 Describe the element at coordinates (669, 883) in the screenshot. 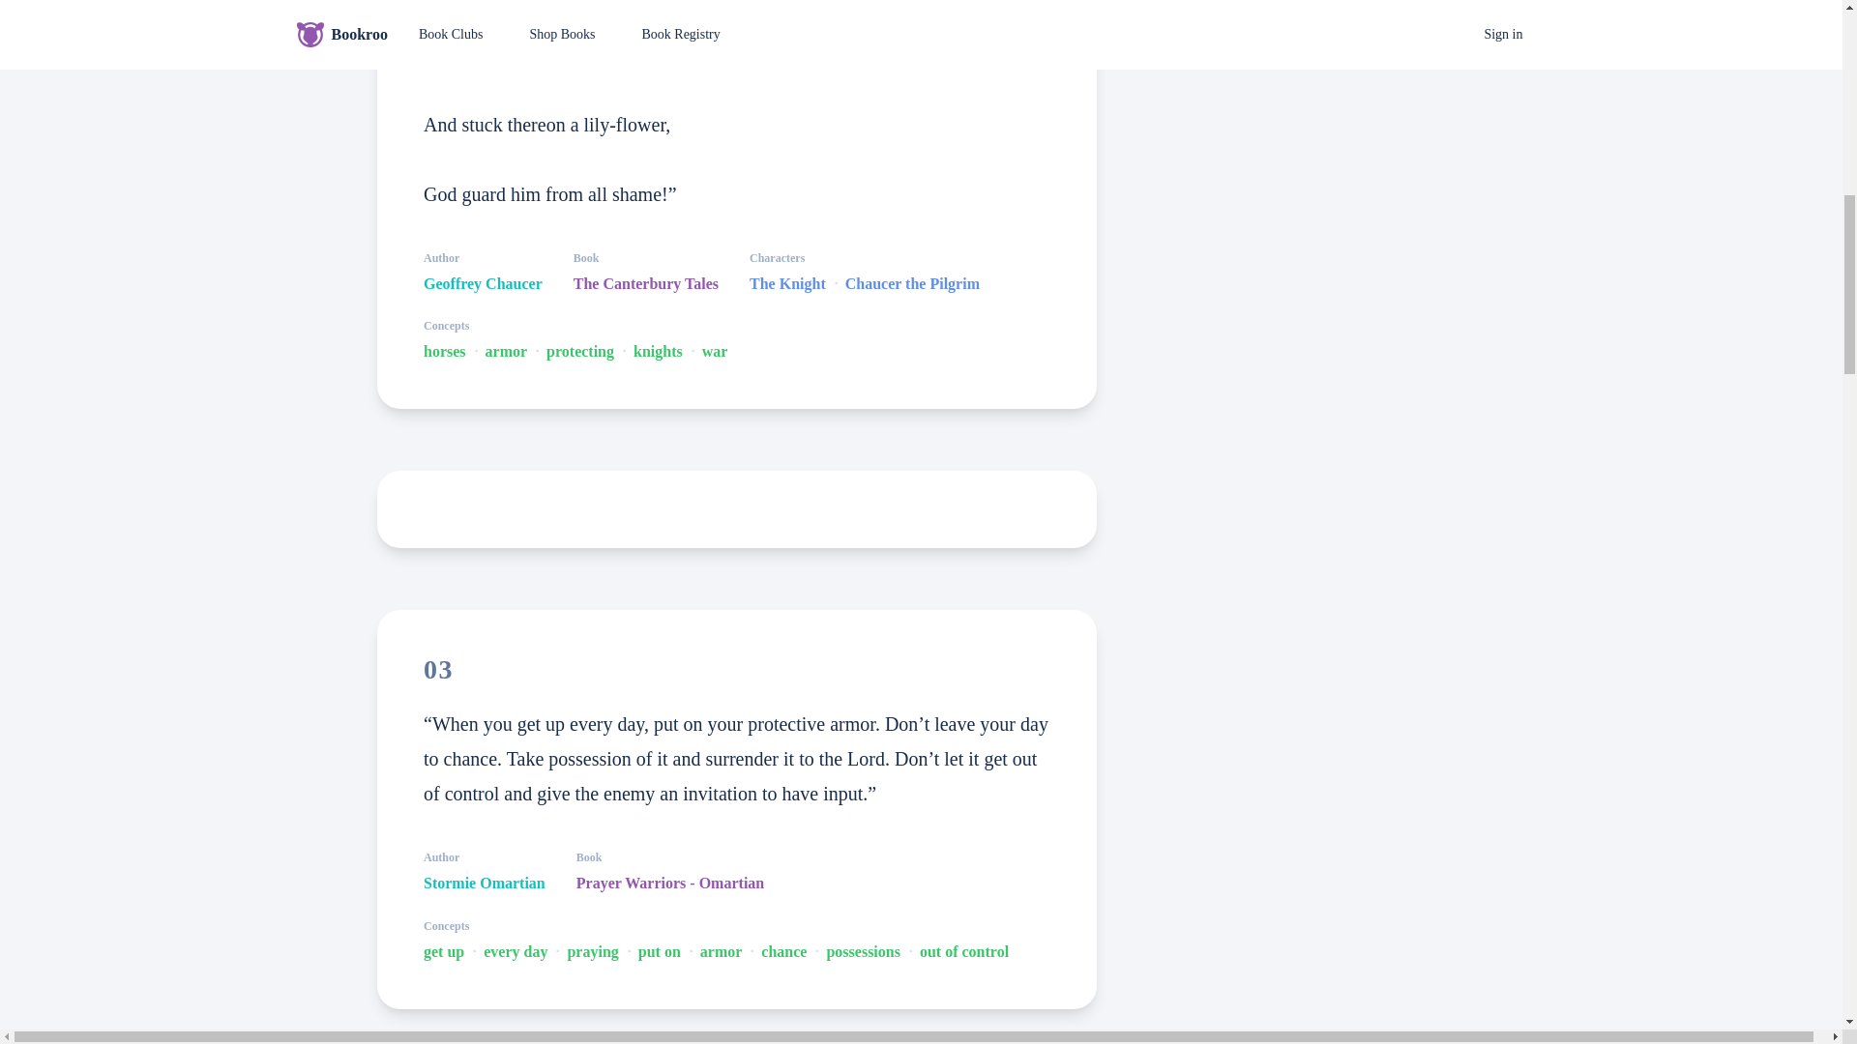

I see `Prayer Warriors - Omartian` at that location.